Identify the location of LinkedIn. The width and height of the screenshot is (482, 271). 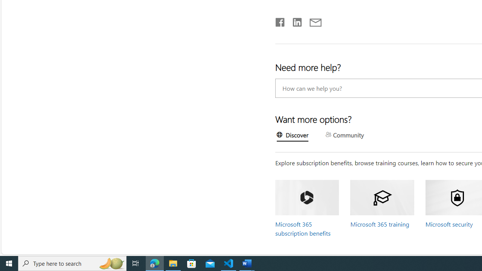
(297, 21).